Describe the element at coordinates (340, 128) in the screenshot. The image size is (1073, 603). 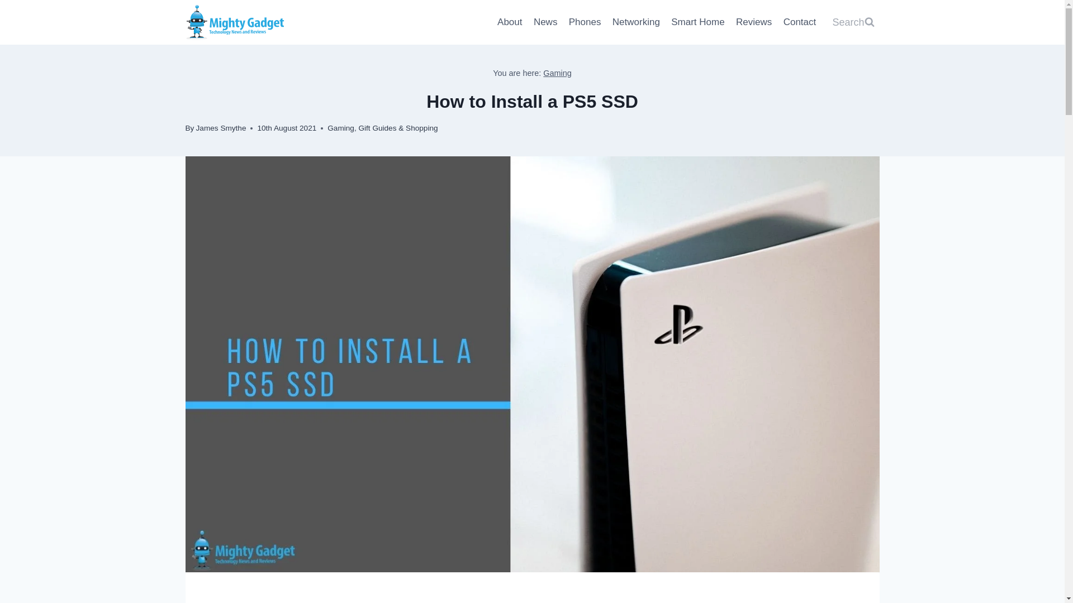
I see `Gaming` at that location.